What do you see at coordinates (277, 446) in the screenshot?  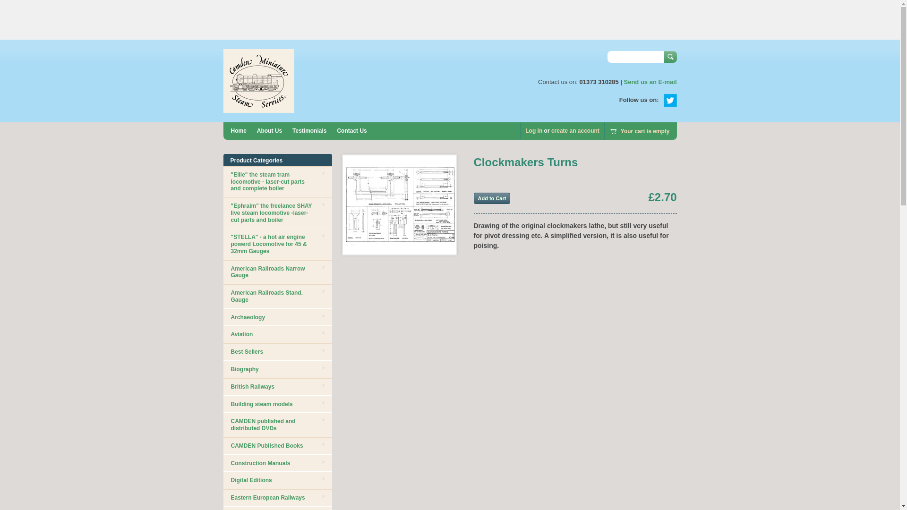 I see `CAMDEN Published Books` at bounding box center [277, 446].